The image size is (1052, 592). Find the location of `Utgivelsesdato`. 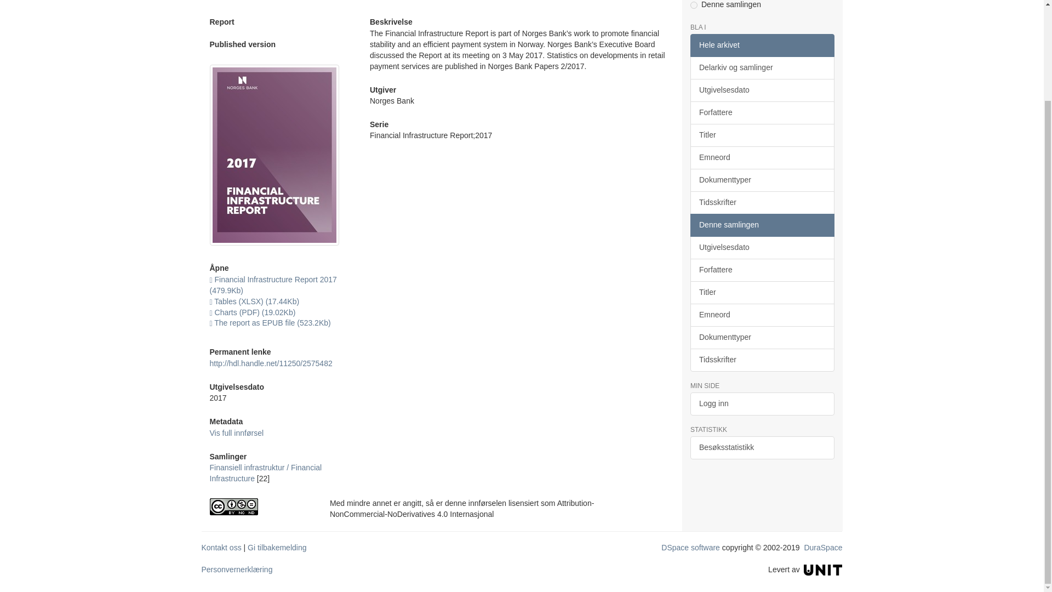

Utgivelsesdato is located at coordinates (762, 90).